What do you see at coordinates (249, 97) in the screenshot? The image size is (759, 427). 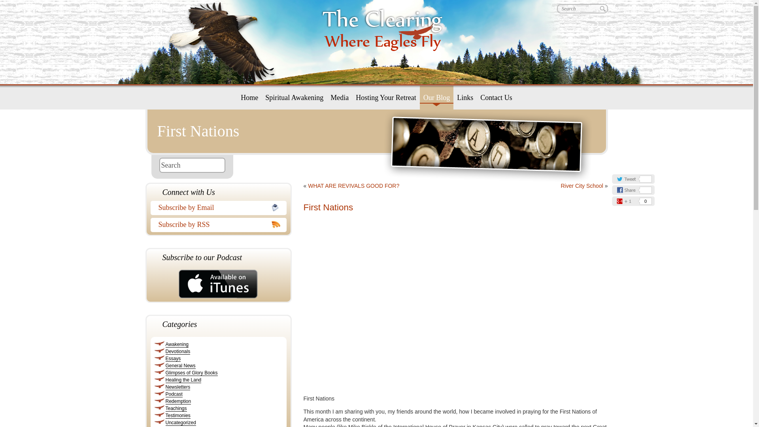 I see `Home` at bounding box center [249, 97].